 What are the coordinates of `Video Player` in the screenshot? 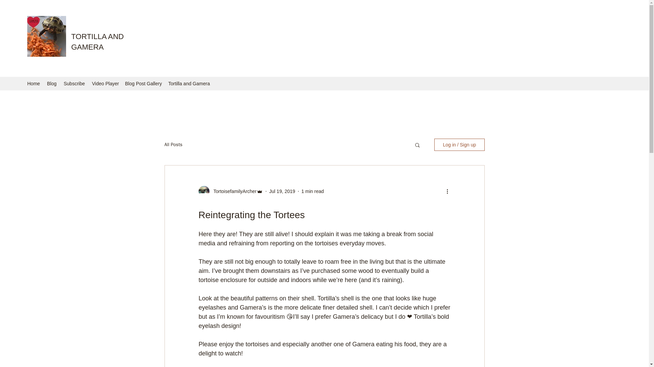 It's located at (105, 84).